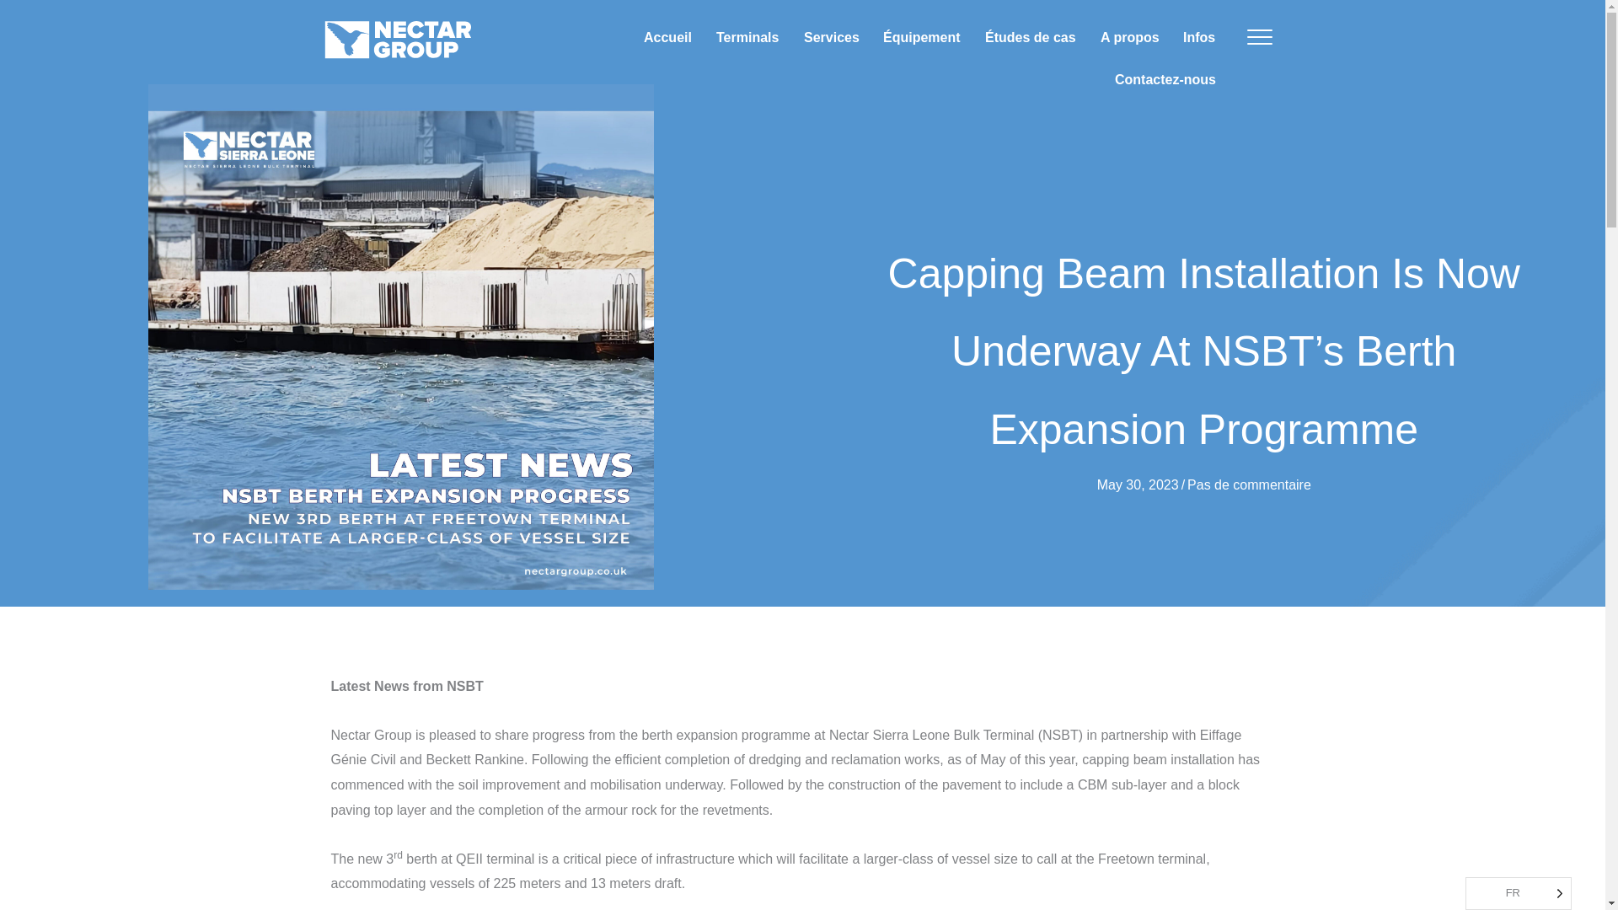  Describe the element at coordinates (1198, 38) in the screenshot. I see `Infos` at that location.